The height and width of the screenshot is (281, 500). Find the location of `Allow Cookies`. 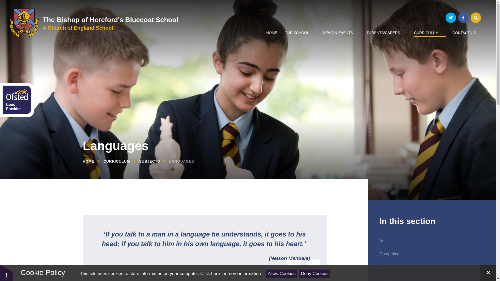

Allow Cookies is located at coordinates (282, 273).